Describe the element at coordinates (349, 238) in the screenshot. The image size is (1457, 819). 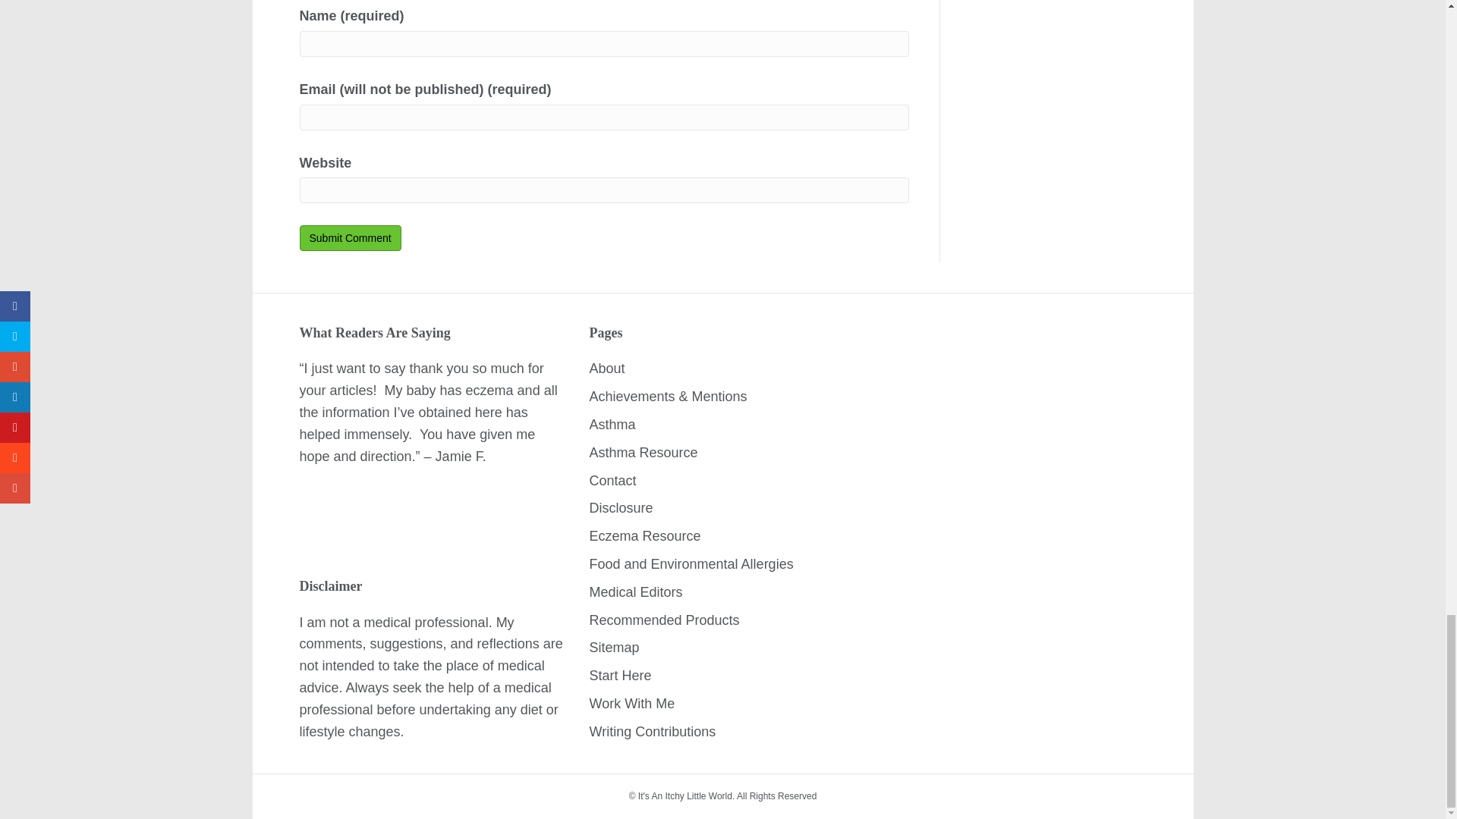
I see `Submit Comment` at that location.